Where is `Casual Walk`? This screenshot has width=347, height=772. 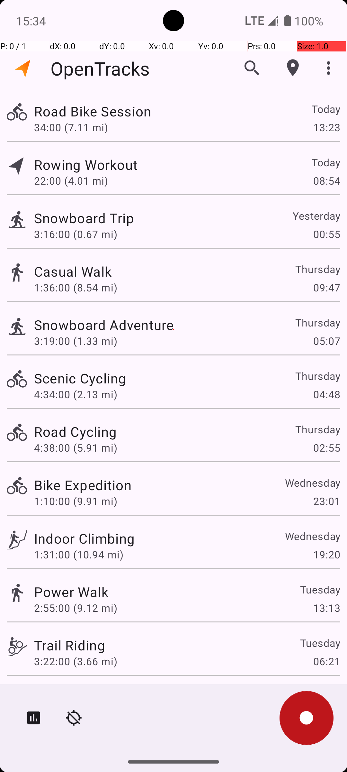 Casual Walk is located at coordinates (73, 271).